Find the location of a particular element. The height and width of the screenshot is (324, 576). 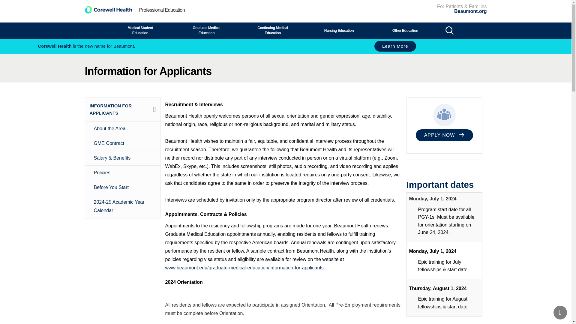

GME Contract is located at coordinates (124, 143).